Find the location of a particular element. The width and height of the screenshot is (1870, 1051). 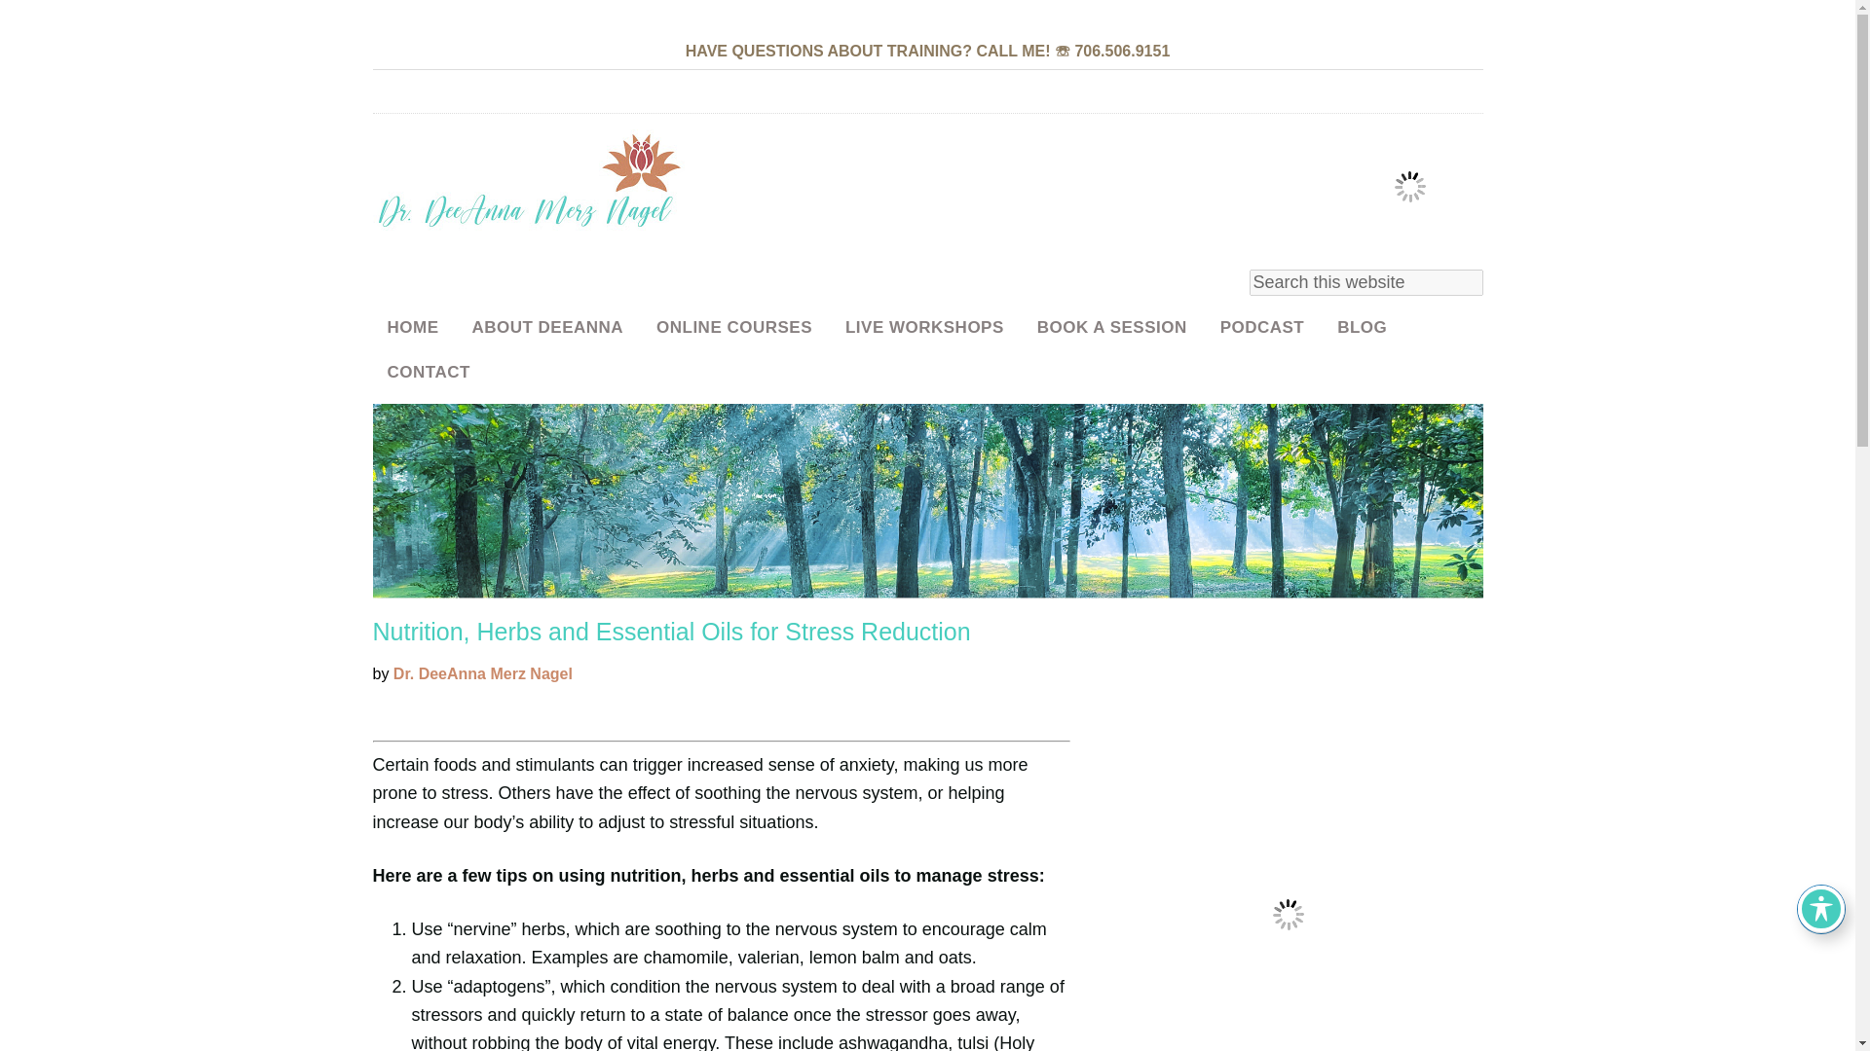

ONLINE COURSES is located at coordinates (733, 327).